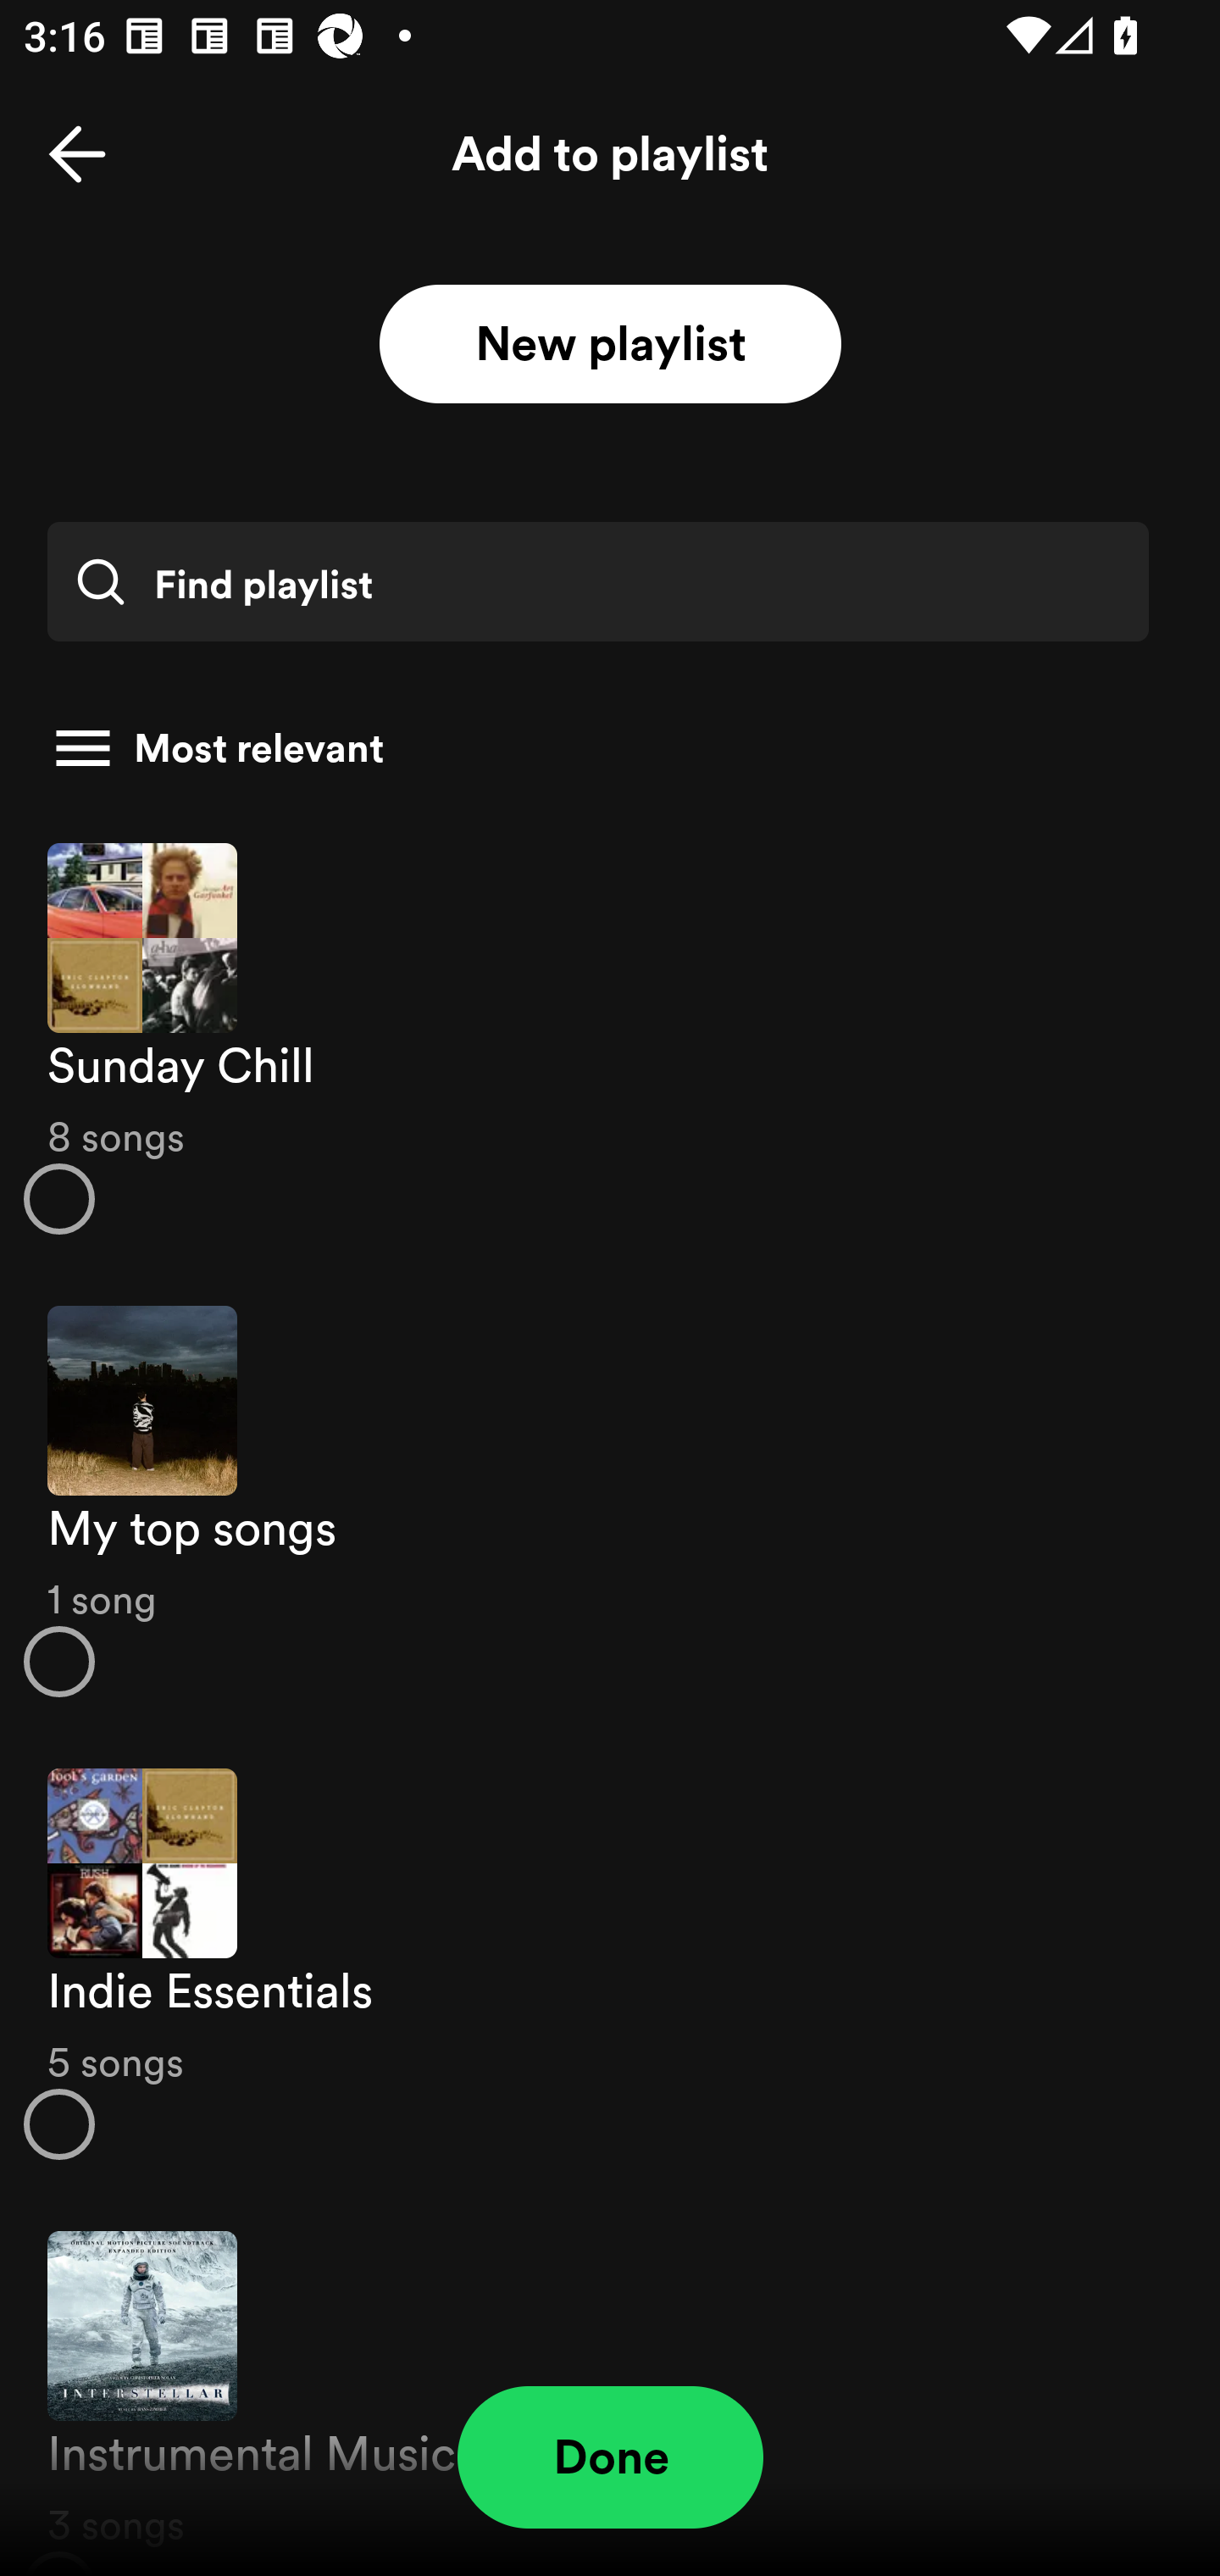 The image size is (1220, 2576). What do you see at coordinates (77, 154) in the screenshot?
I see `Back` at bounding box center [77, 154].